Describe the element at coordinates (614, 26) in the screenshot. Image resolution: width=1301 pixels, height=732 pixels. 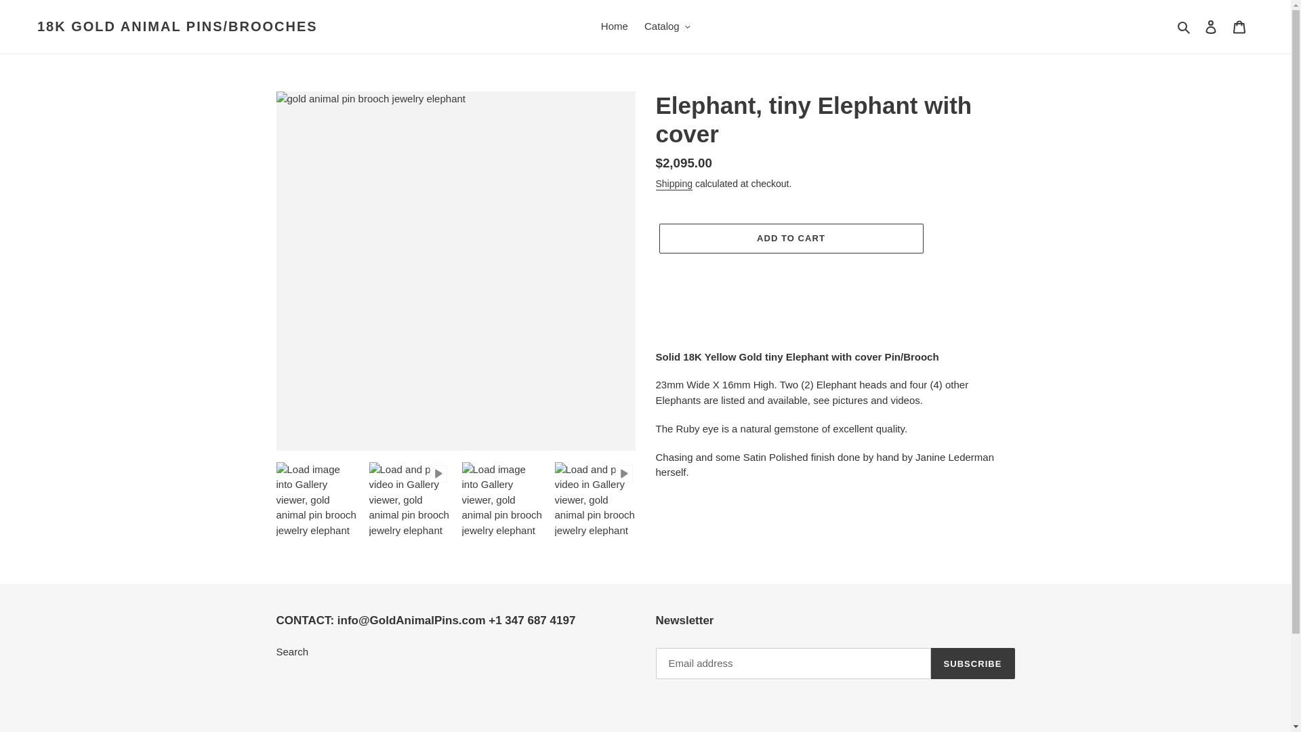
I see `Home` at that location.